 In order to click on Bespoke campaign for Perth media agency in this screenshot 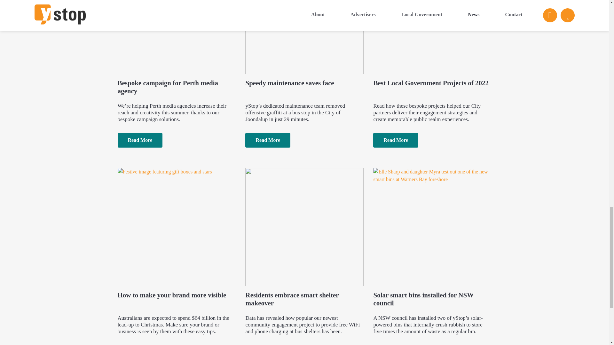, I will do `click(177, 48)`.